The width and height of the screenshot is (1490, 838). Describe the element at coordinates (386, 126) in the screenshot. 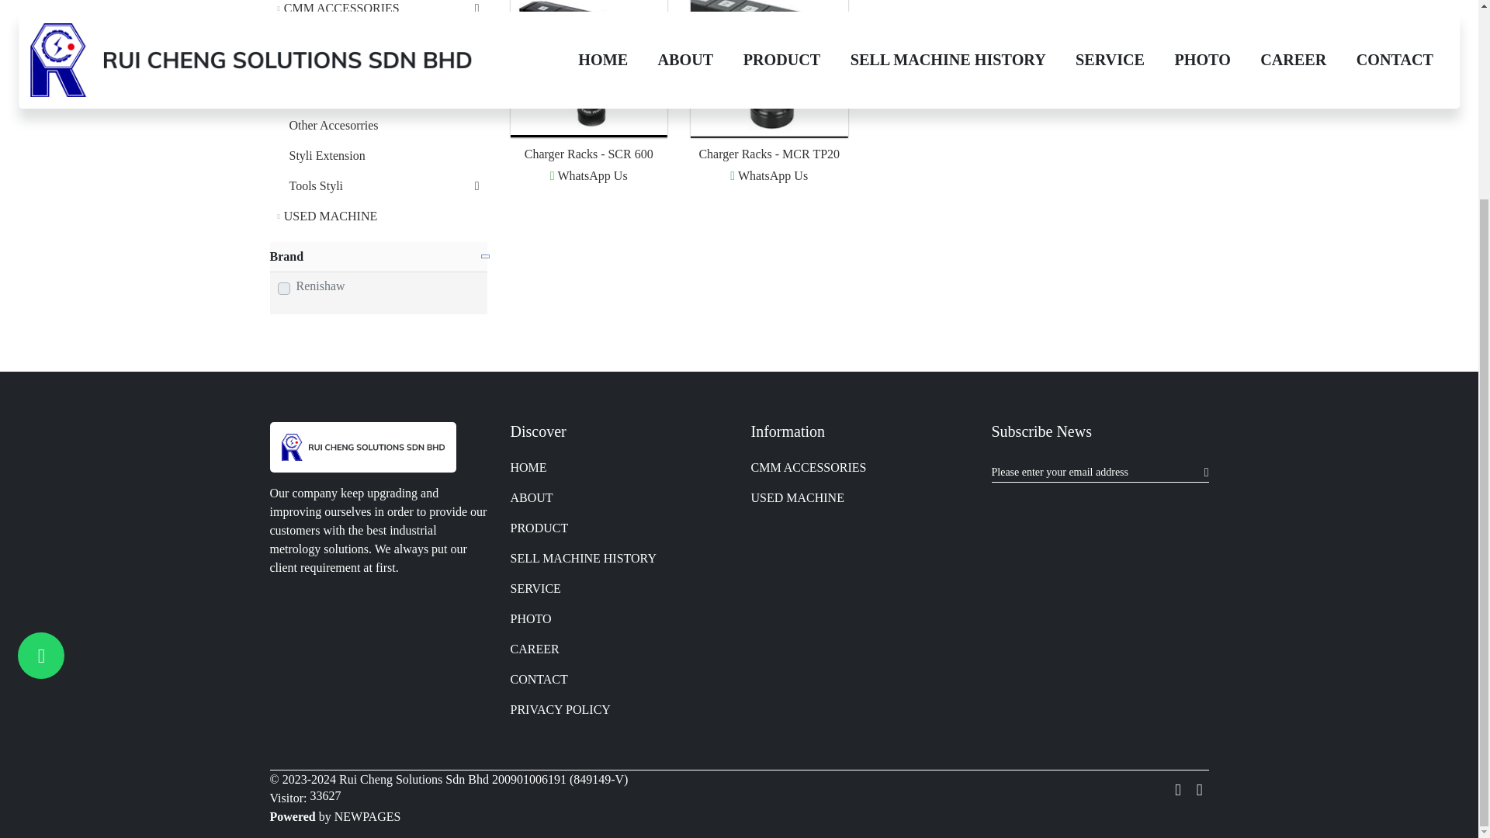

I see `Other Accesorries` at that location.